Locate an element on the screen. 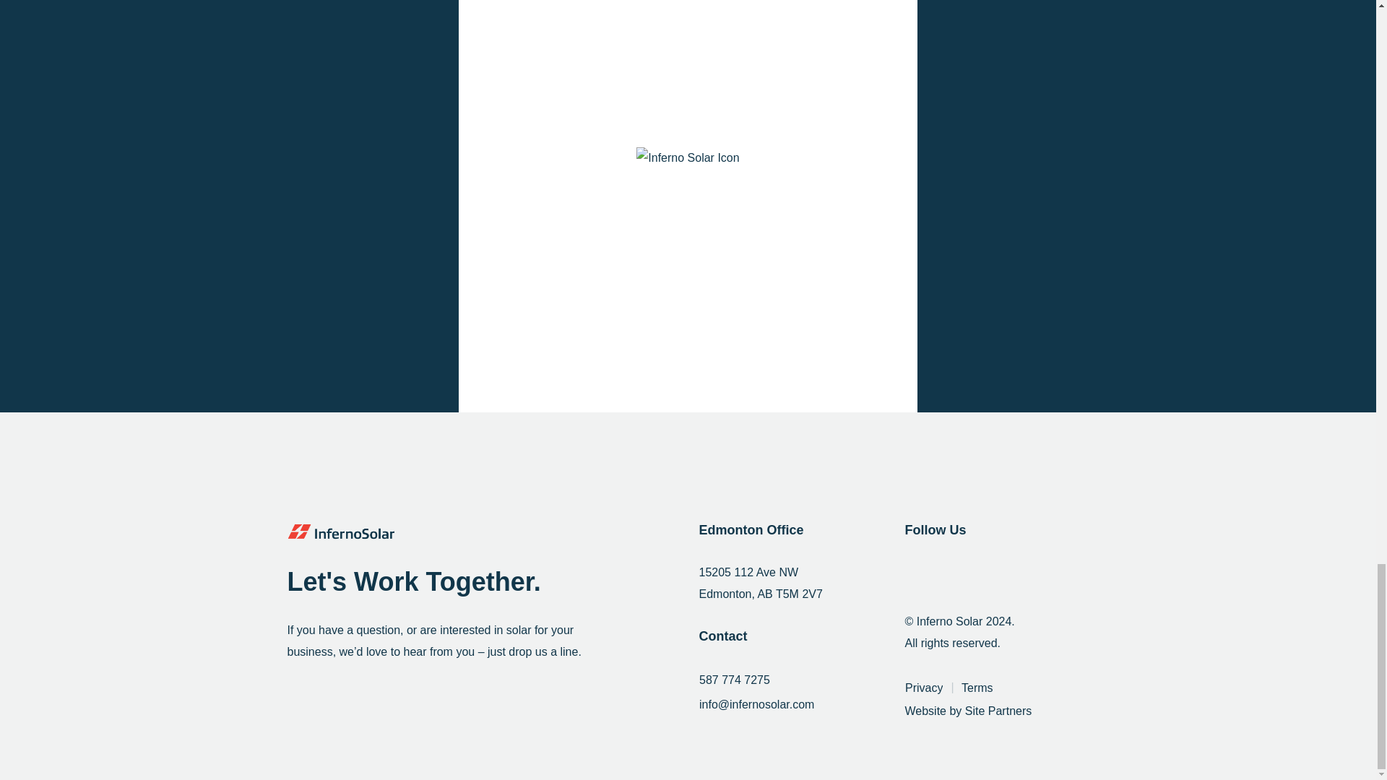  587 774 7275 is located at coordinates (735, 680).